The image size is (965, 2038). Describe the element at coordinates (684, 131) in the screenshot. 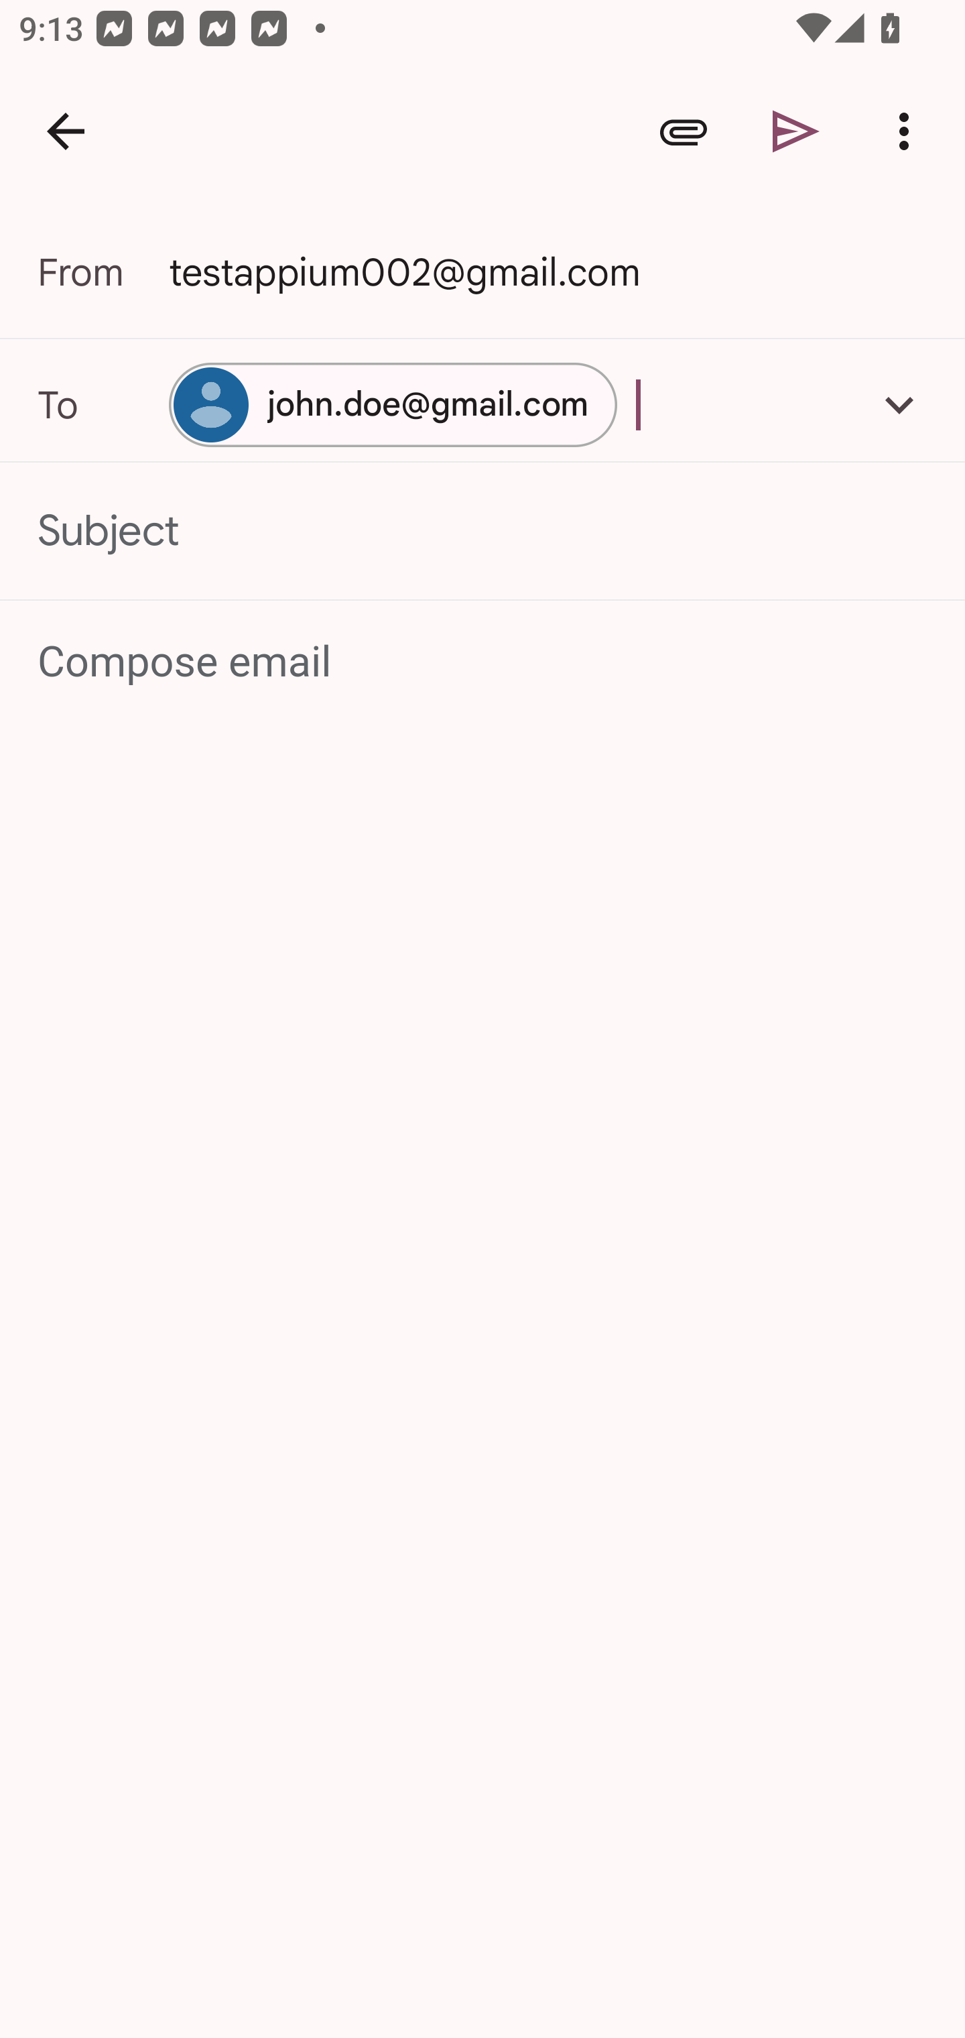

I see `Attach file` at that location.